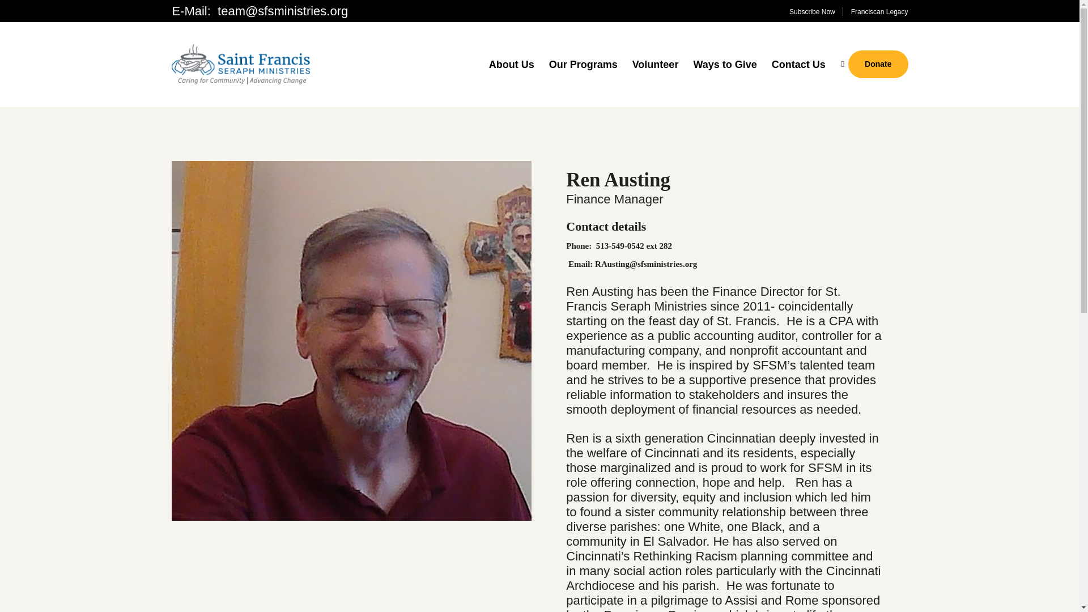  Describe the element at coordinates (583, 63) in the screenshot. I see `Our Programs` at that location.